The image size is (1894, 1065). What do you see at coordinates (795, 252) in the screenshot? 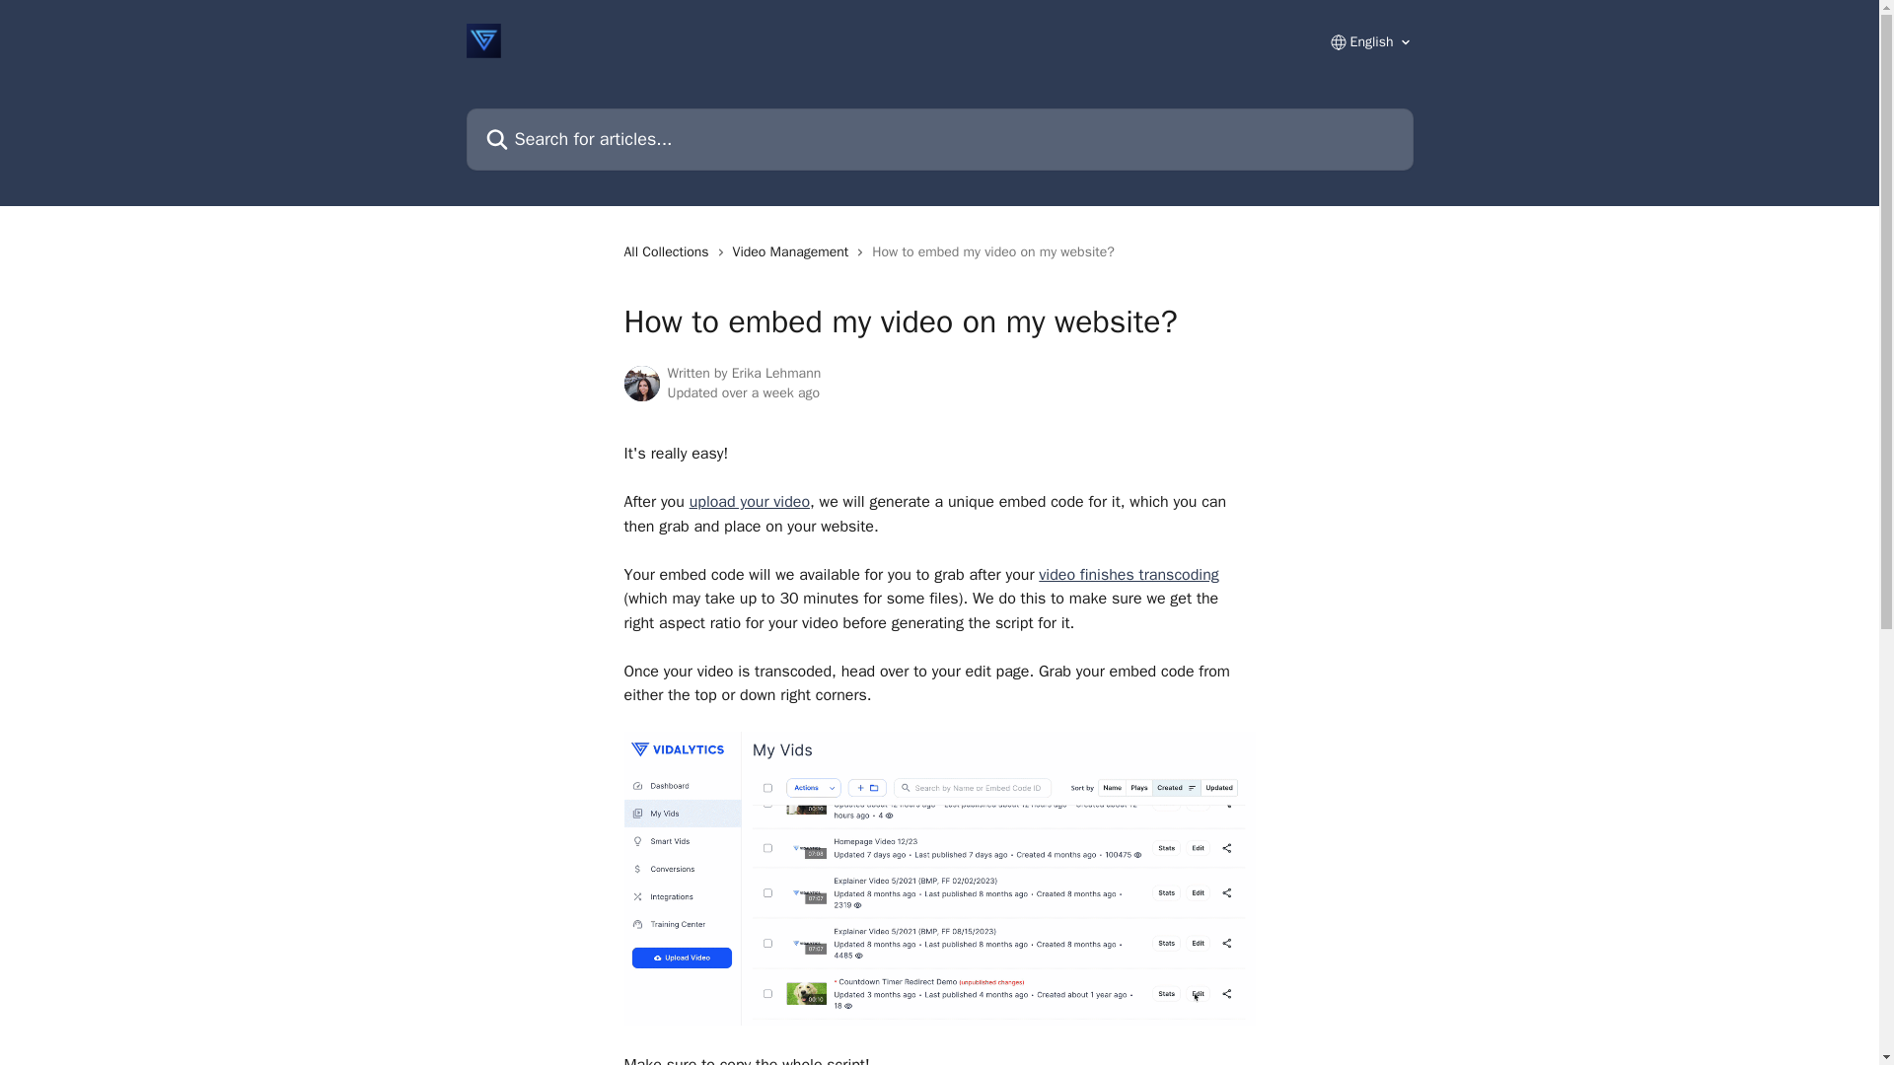
I see `Video Management` at bounding box center [795, 252].